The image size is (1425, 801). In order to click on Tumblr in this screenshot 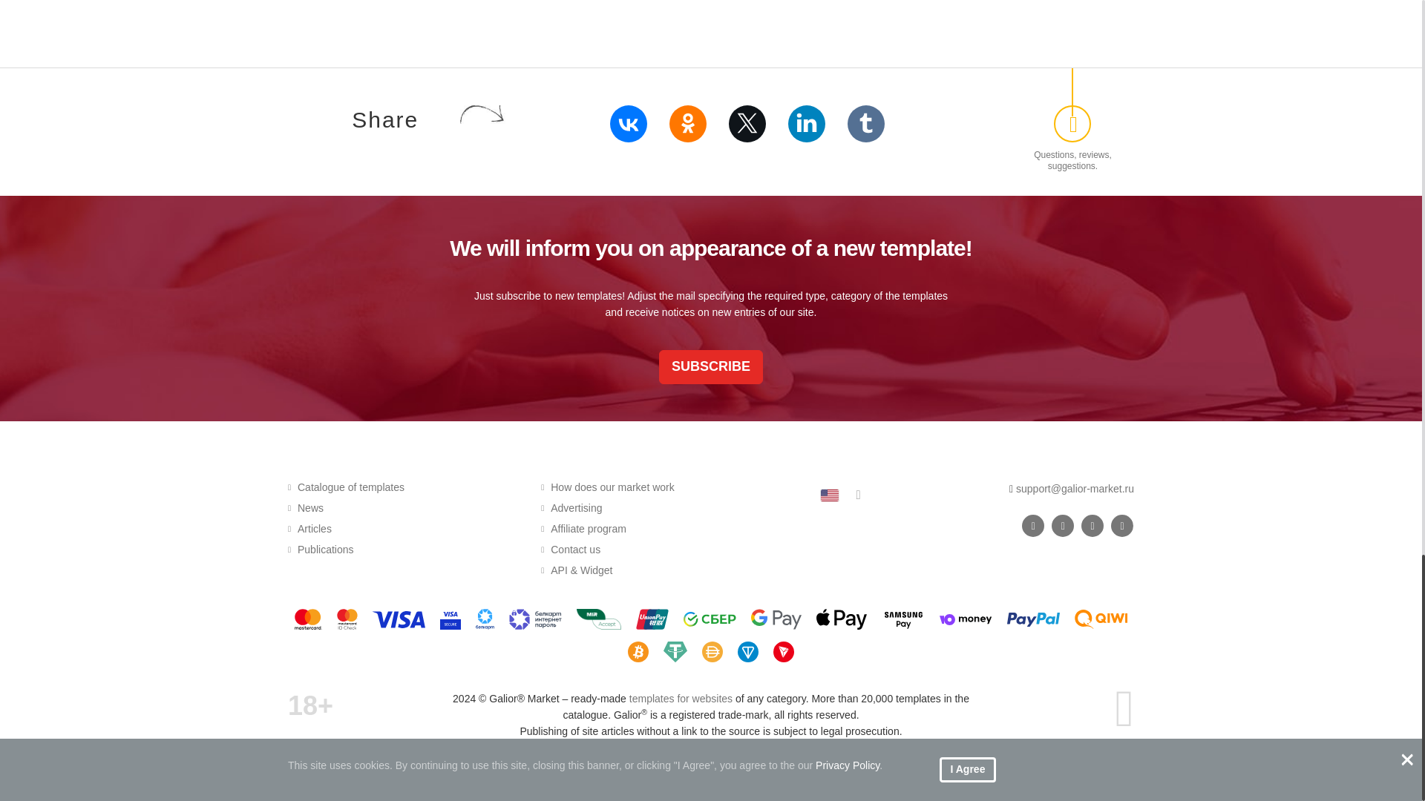, I will do `click(866, 123)`.